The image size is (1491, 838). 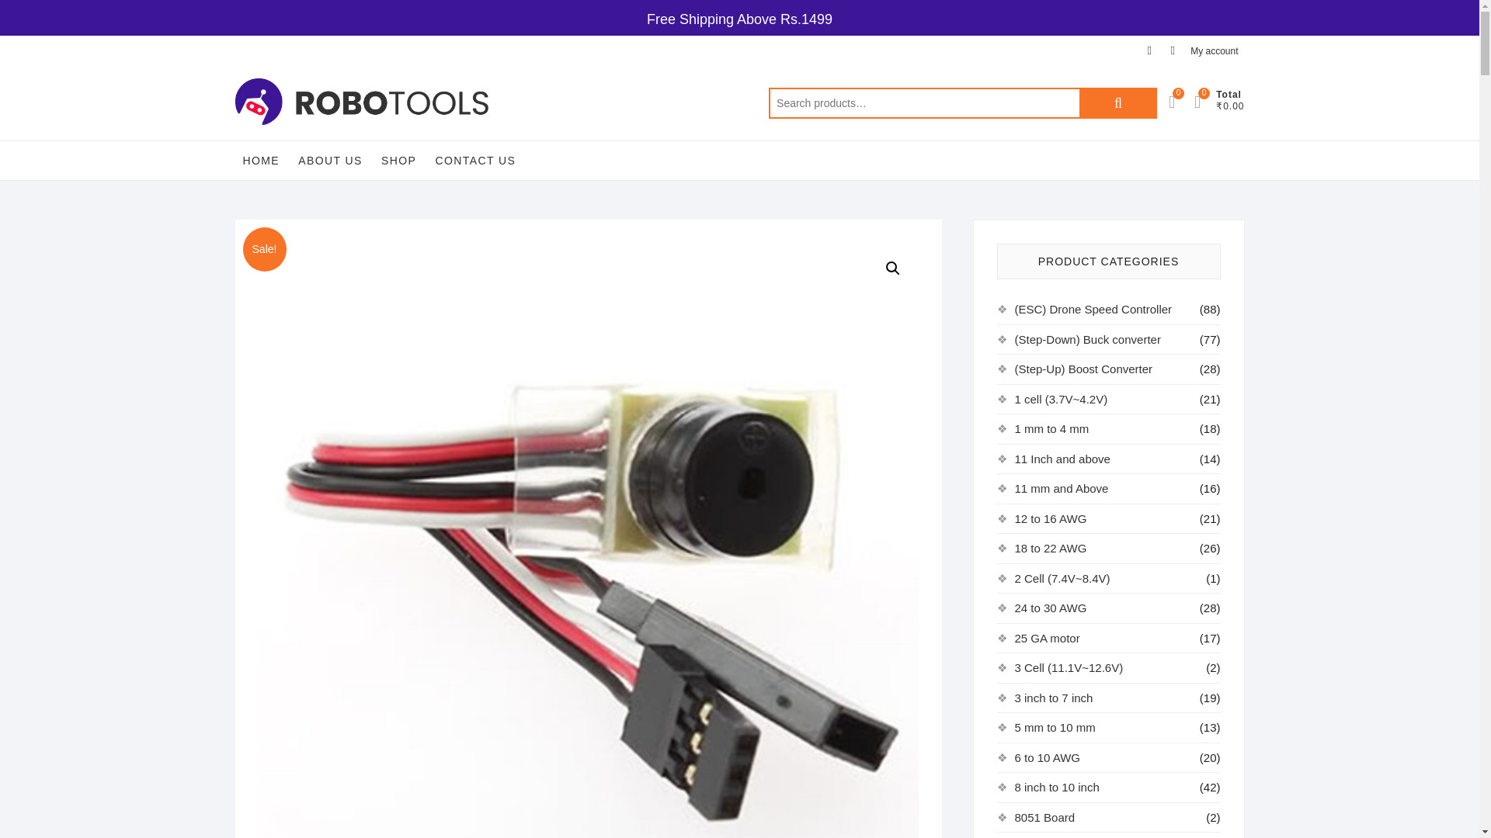 What do you see at coordinates (474, 161) in the screenshot?
I see `CONTACT US` at bounding box center [474, 161].